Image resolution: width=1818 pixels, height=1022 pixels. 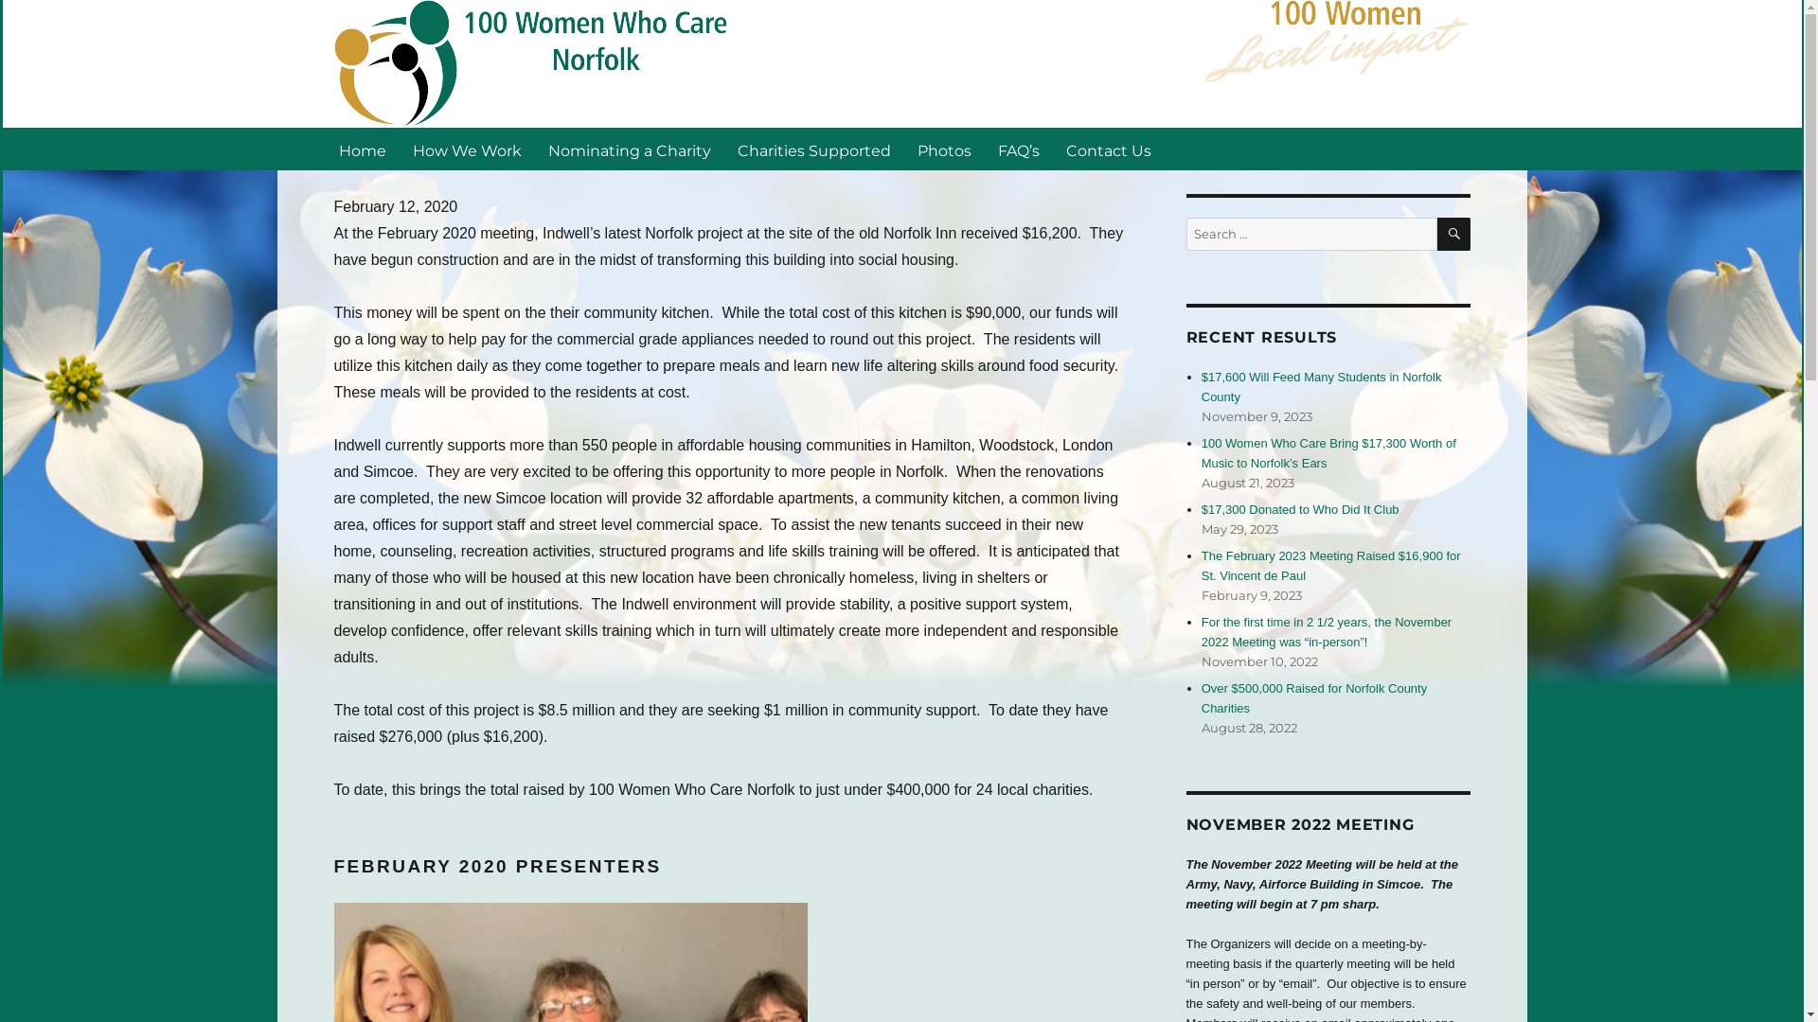 I want to click on $17,600 Will Feed Many Students in Norfolk County, so click(x=1322, y=387).